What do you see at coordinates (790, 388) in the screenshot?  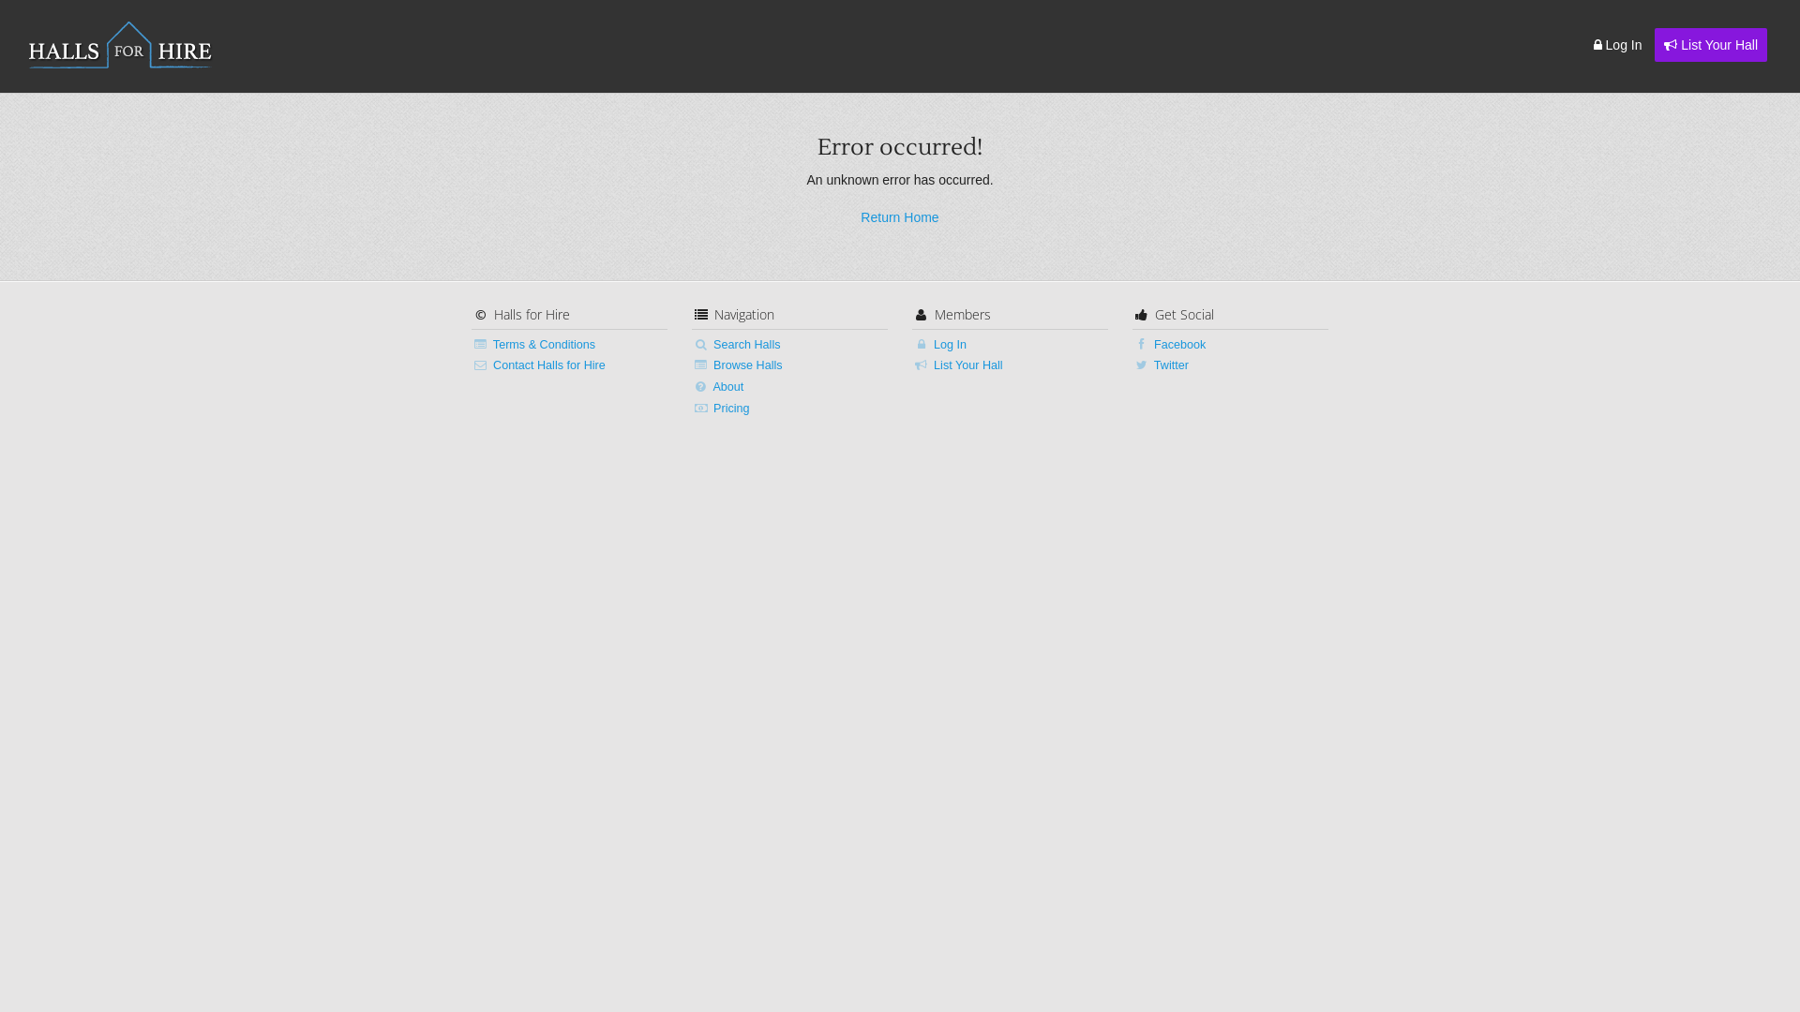 I see `About` at bounding box center [790, 388].